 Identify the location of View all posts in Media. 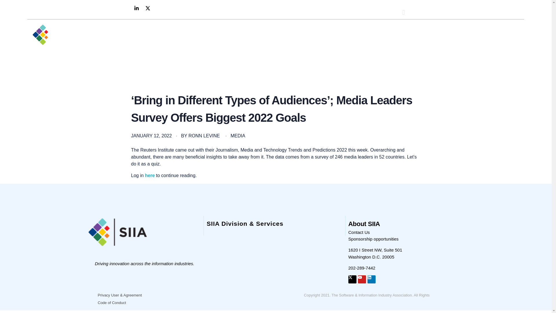
(238, 136).